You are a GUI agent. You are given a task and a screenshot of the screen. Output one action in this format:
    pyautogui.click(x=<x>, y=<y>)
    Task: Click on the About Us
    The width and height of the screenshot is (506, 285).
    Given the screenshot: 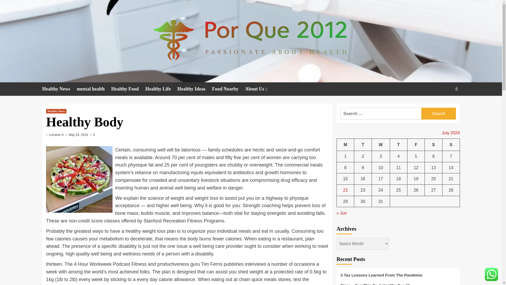 What is the action you would take?
    pyautogui.click(x=260, y=89)
    